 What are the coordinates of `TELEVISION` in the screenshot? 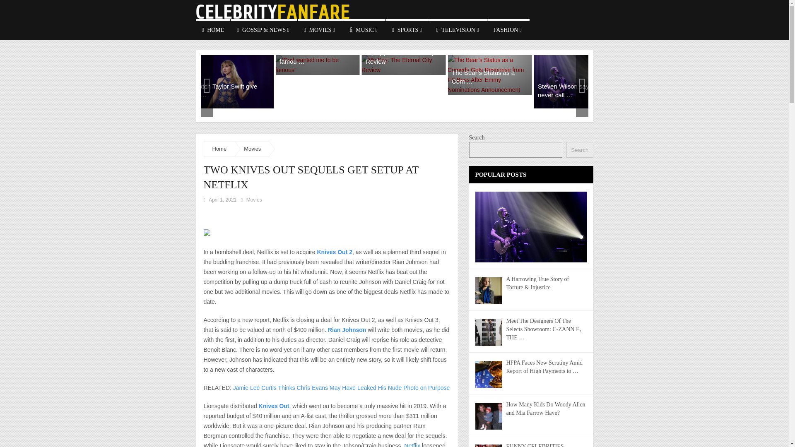 It's located at (458, 29).